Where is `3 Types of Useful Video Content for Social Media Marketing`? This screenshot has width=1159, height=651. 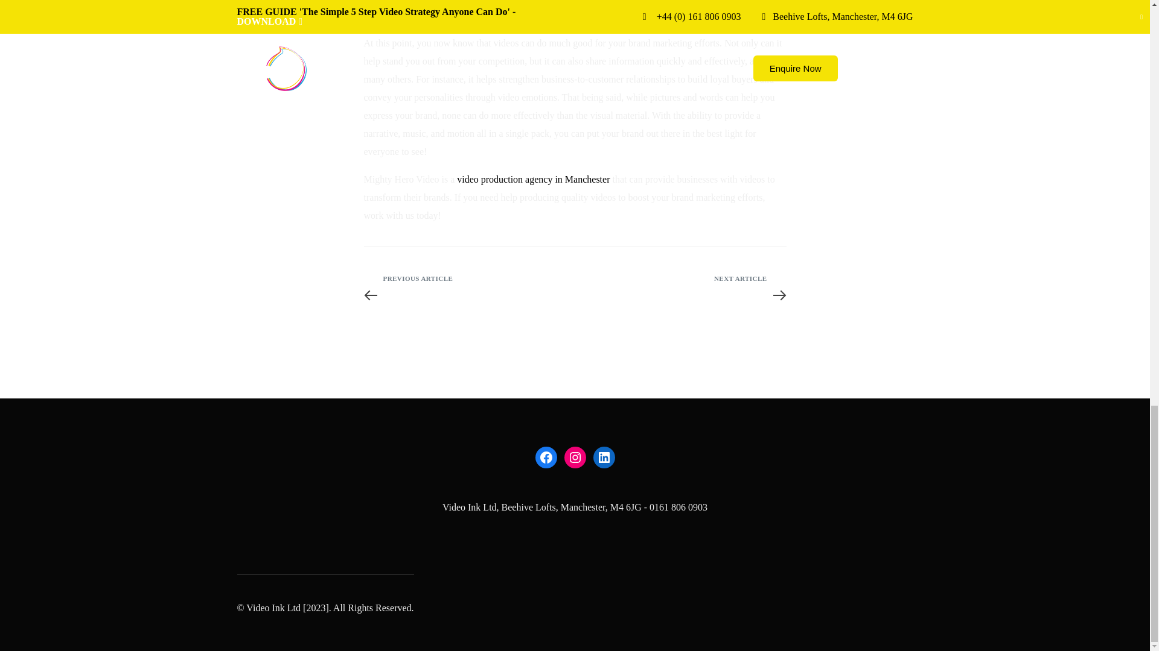 3 Types of Useful Video Content for Social Media Marketing is located at coordinates (468, 301).